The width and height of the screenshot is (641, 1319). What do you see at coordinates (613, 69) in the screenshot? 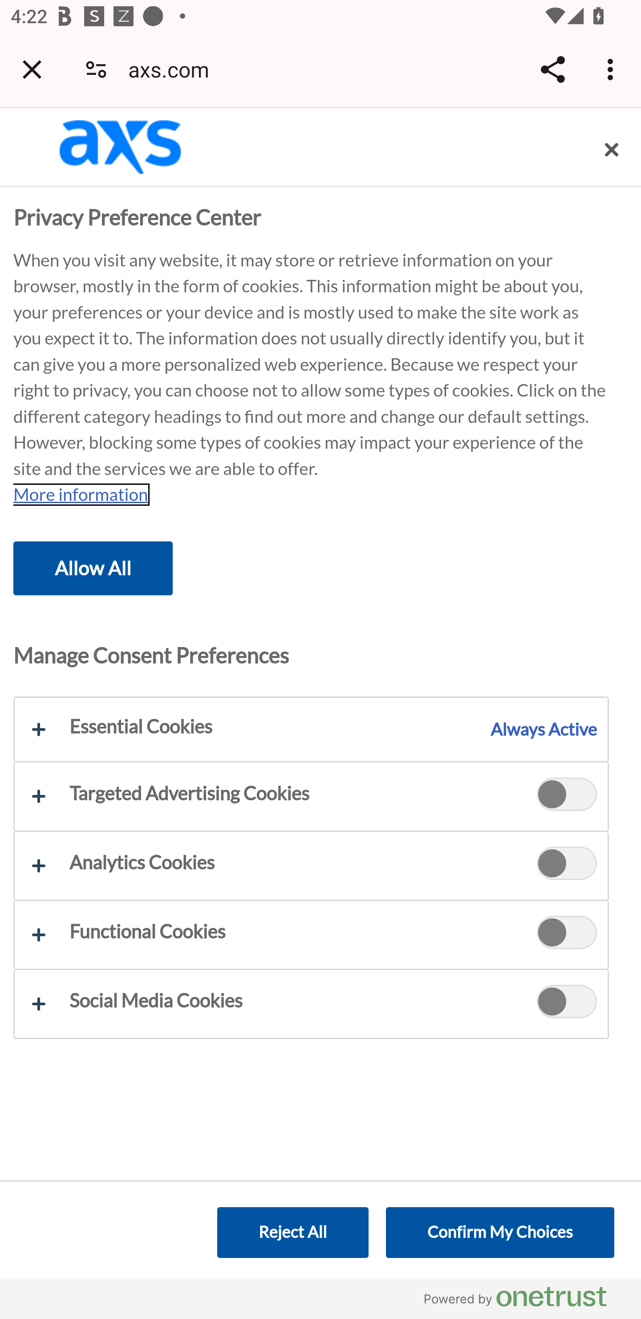
I see `Customize and control Google Chrome` at bounding box center [613, 69].